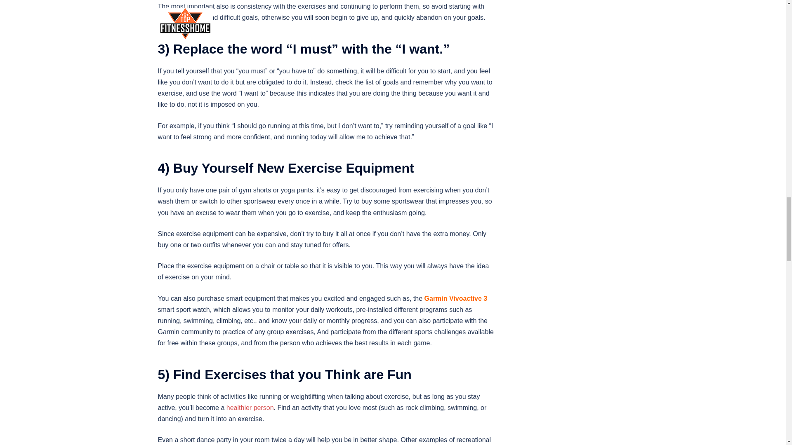 The width and height of the screenshot is (792, 445). I want to click on healthier person, so click(250, 407).